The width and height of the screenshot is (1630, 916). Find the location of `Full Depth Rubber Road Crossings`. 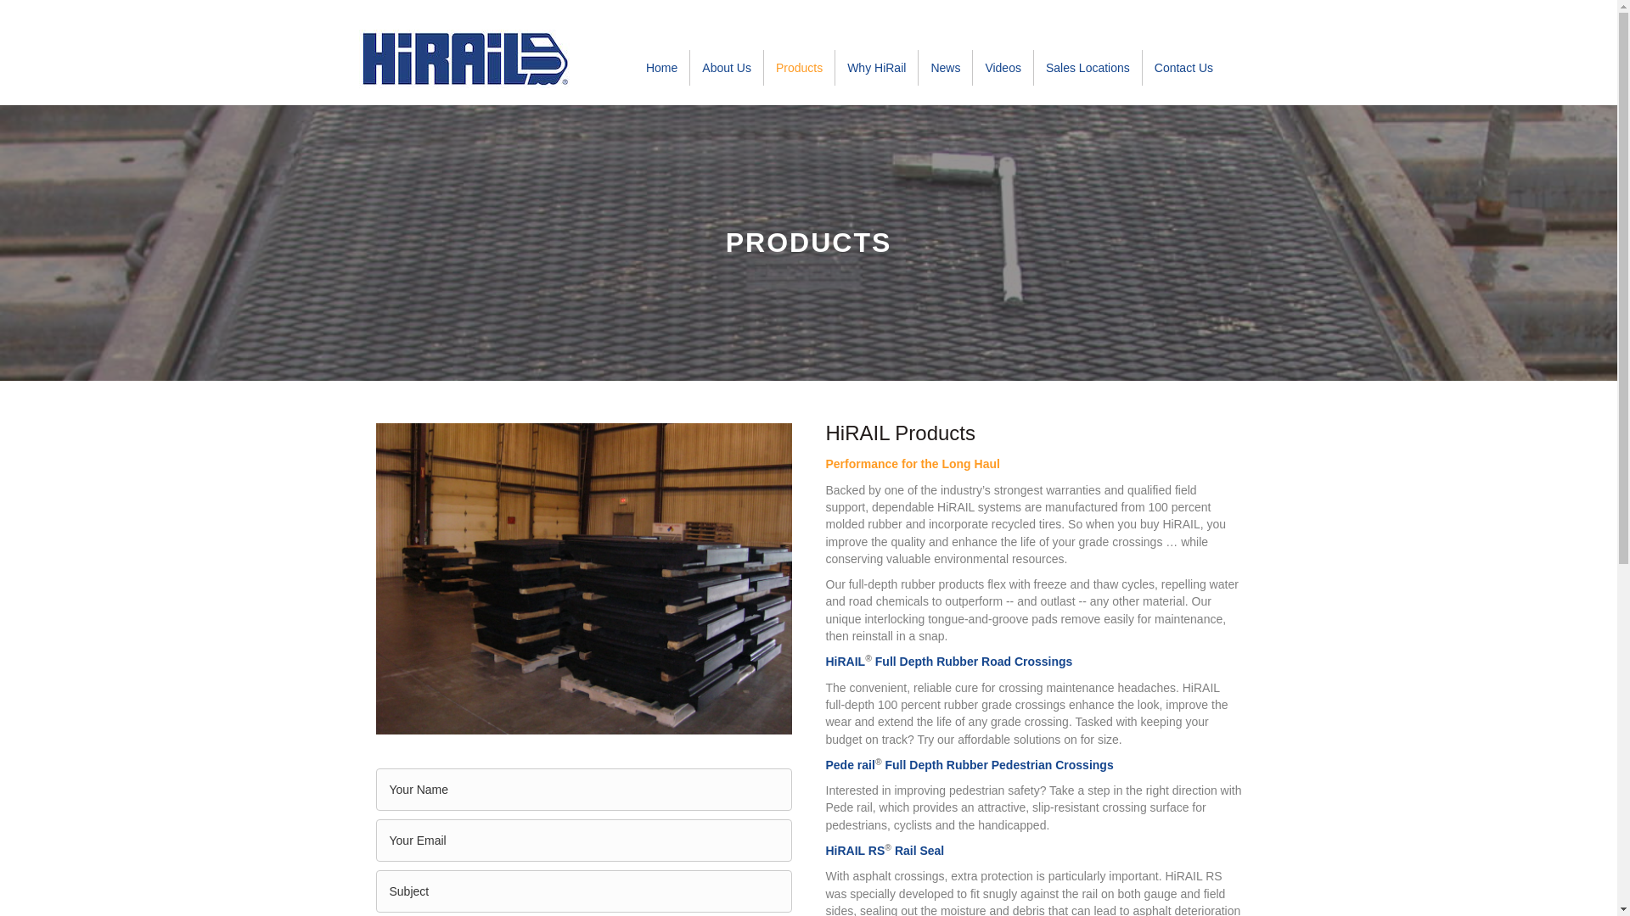

Full Depth Rubber Road Crossings is located at coordinates (974, 662).